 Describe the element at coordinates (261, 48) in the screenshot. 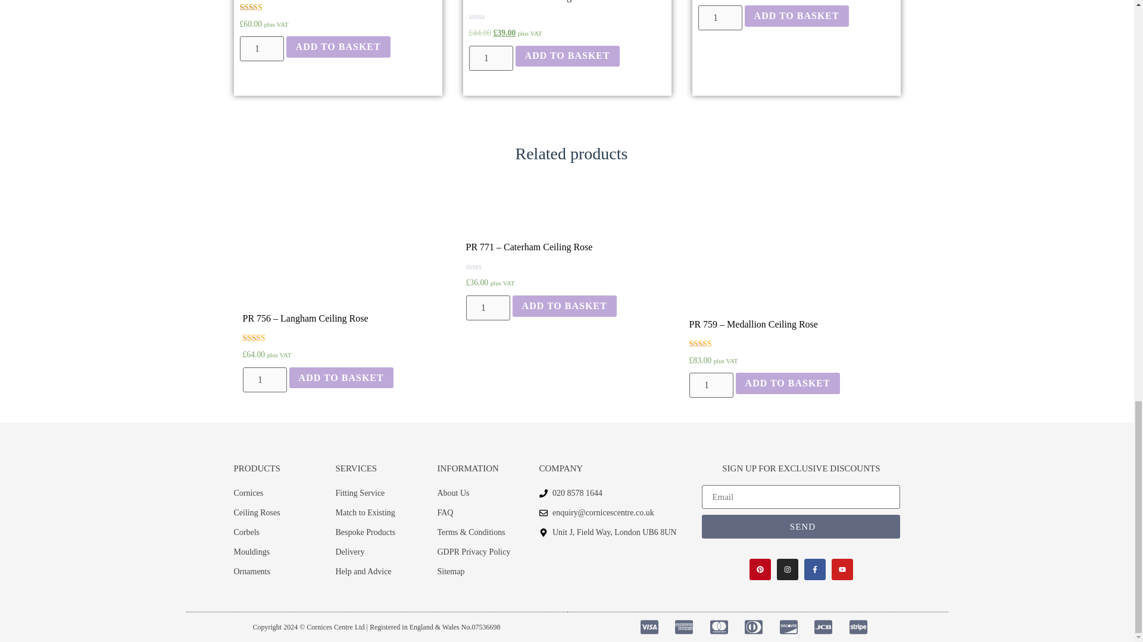

I see `1` at that location.